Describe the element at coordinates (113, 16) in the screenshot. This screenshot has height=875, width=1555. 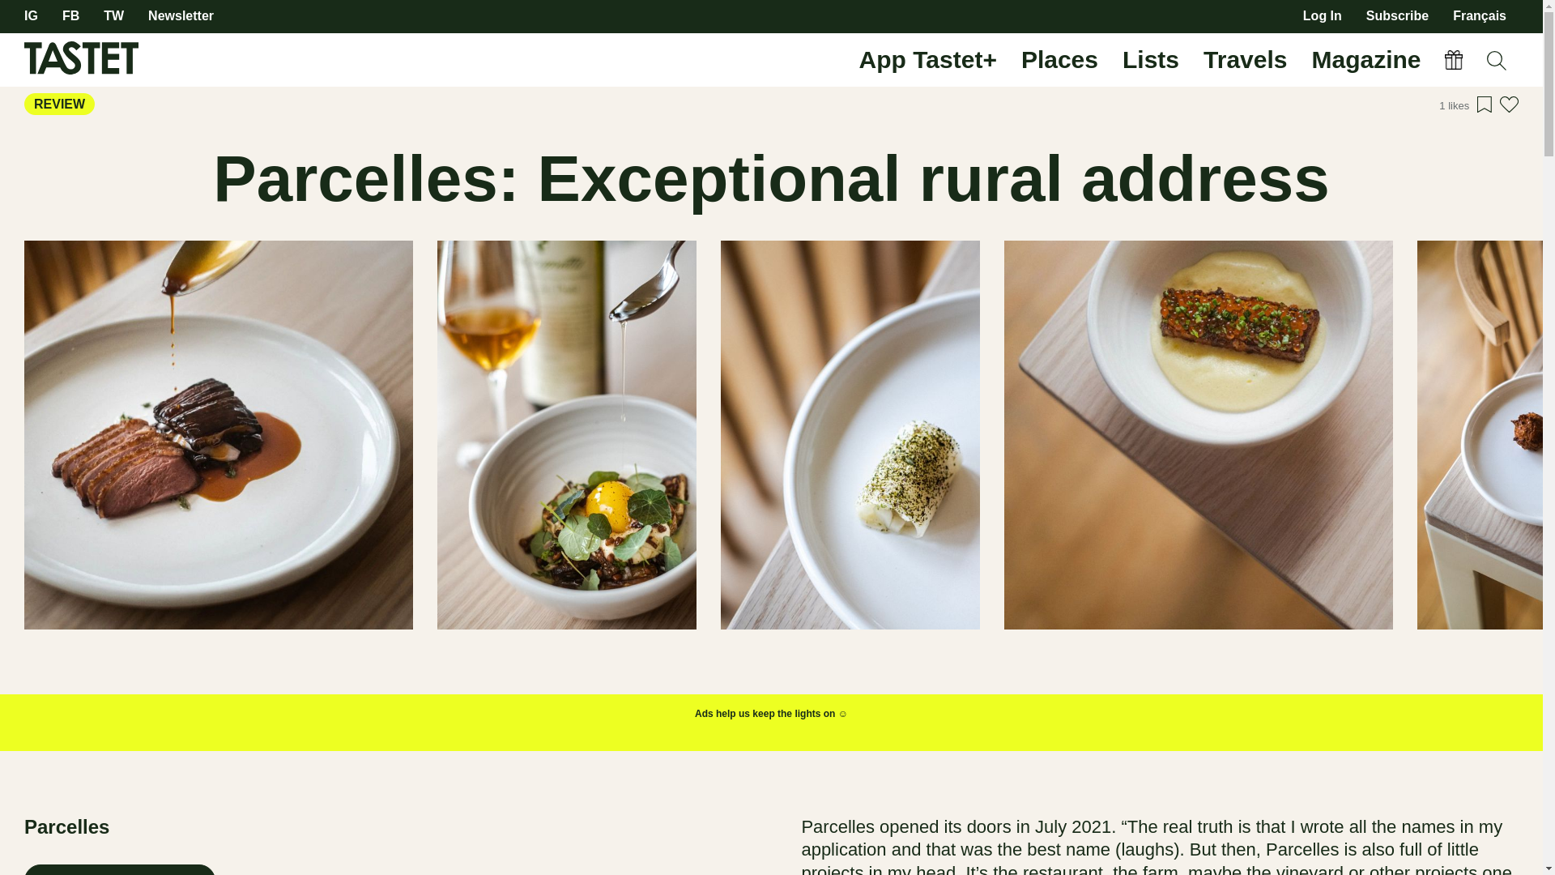
I see `Twitter` at that location.